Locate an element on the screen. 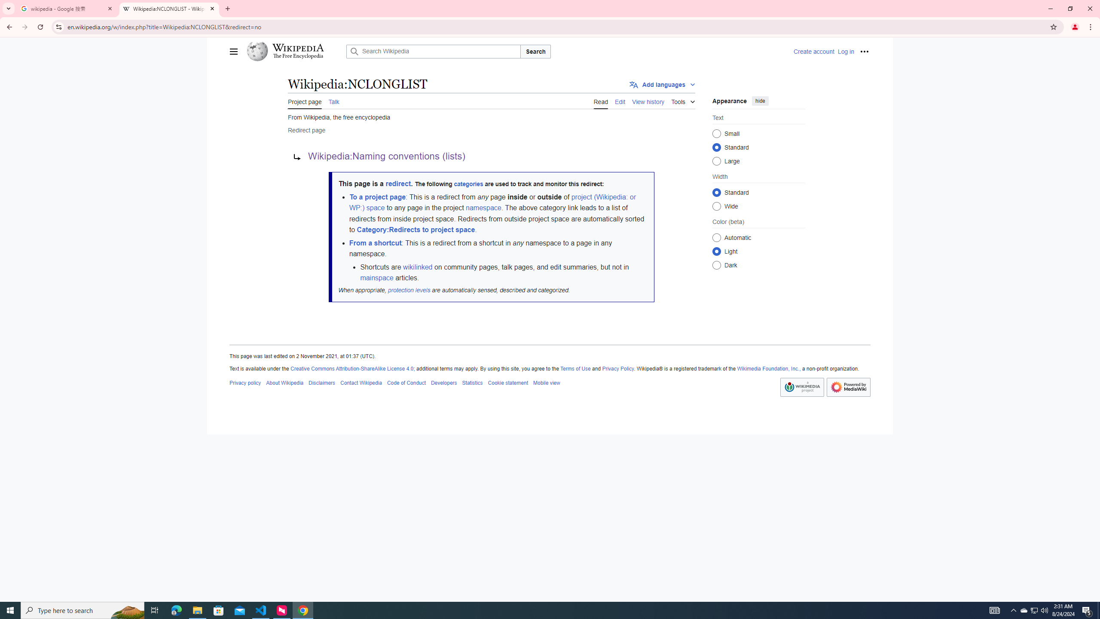 This screenshot has height=619, width=1100. Log in is located at coordinates (846, 52).